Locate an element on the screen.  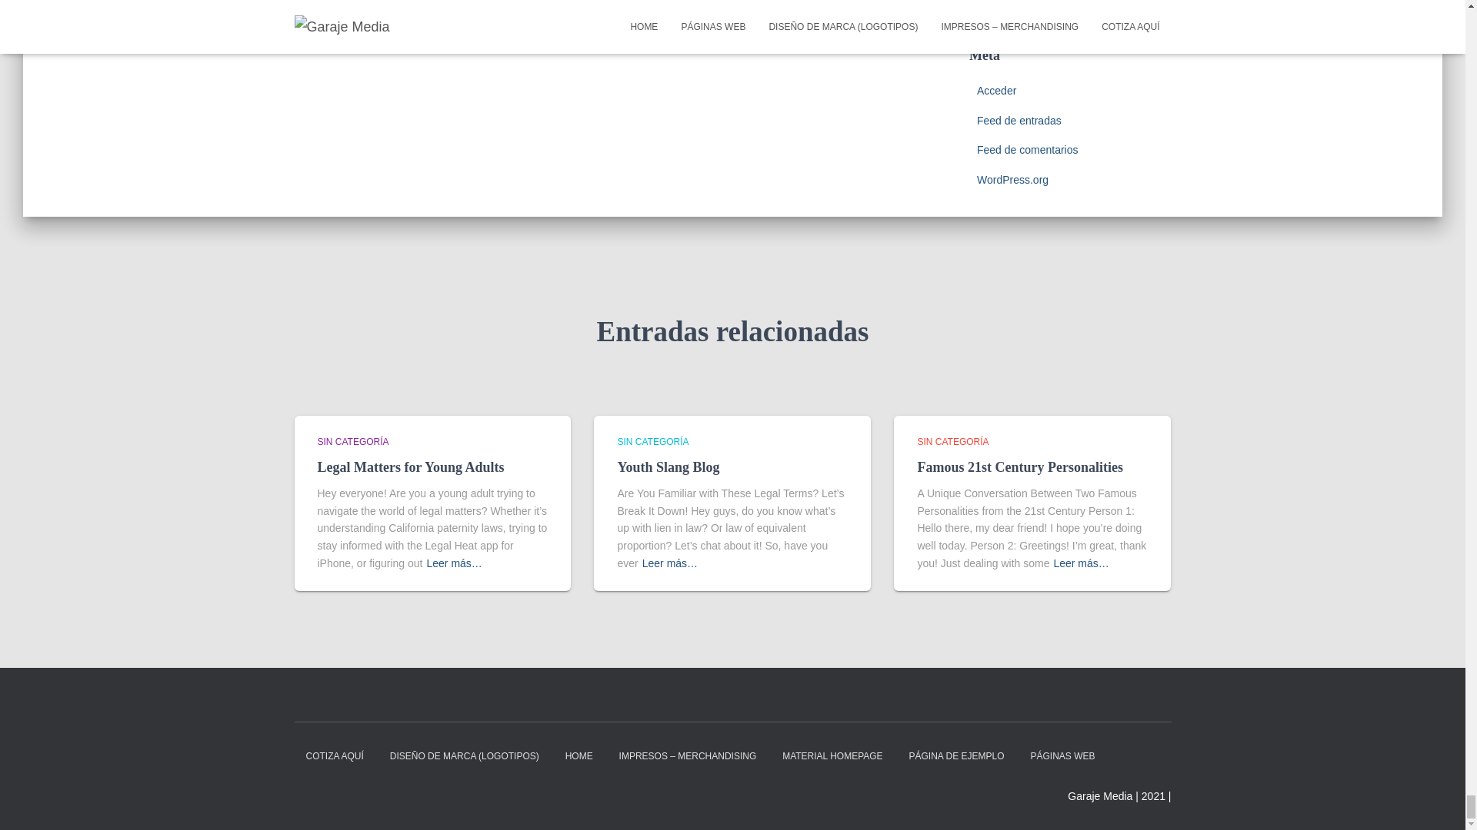
Youth Slang Blog is located at coordinates (668, 467).